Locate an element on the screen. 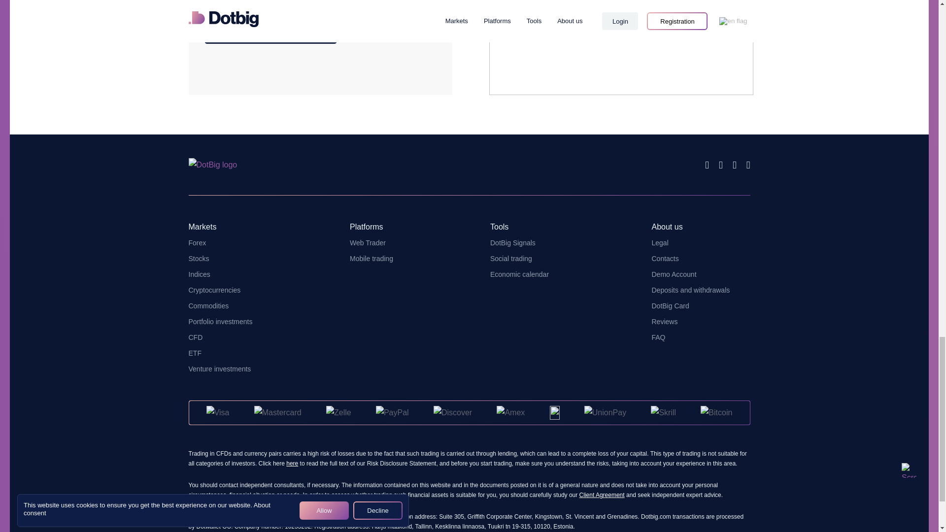 The image size is (946, 532). Register is located at coordinates (270, 31).